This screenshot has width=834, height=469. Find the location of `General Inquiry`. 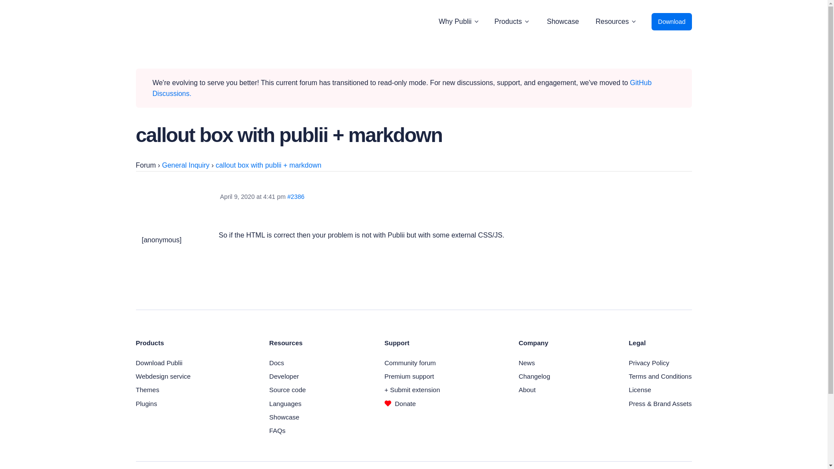

General Inquiry is located at coordinates (185, 165).